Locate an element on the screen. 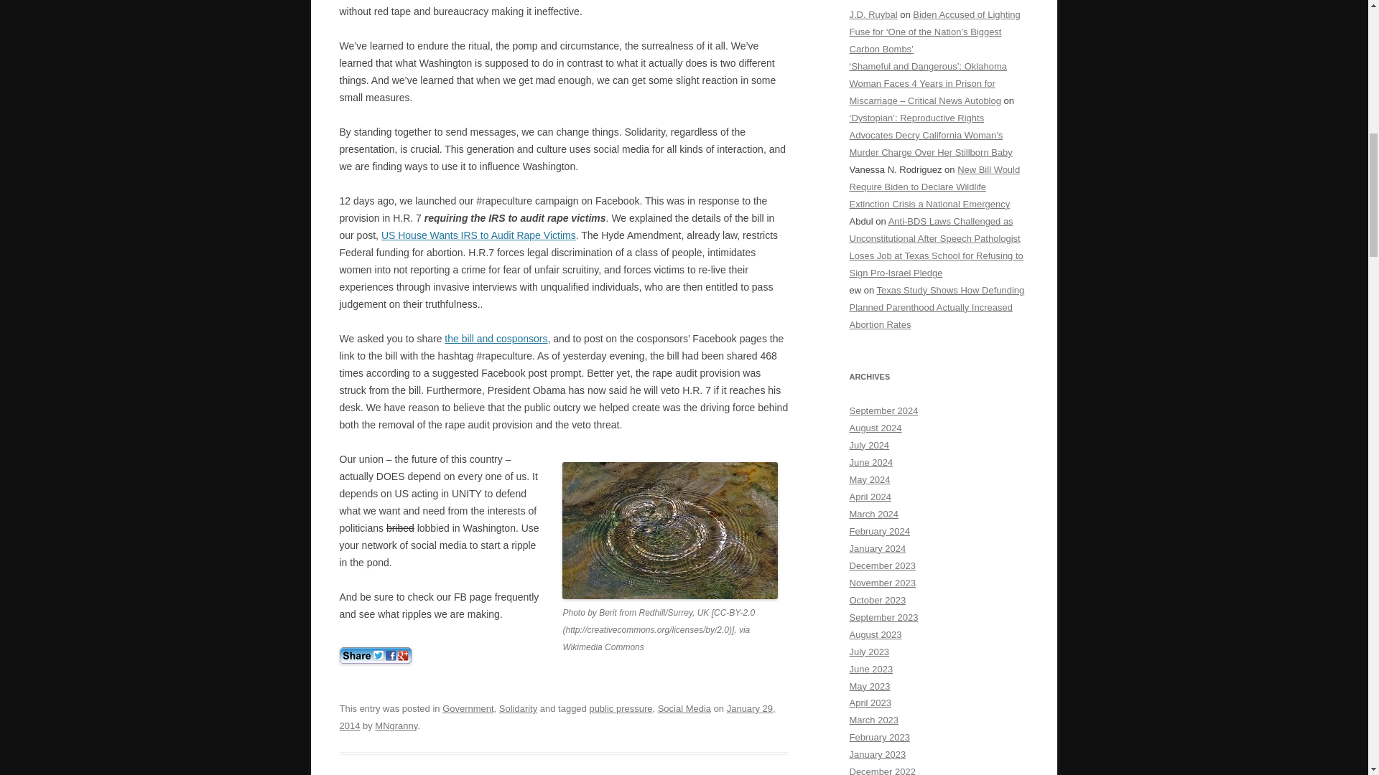  bill and cosponsors is located at coordinates (496, 339).